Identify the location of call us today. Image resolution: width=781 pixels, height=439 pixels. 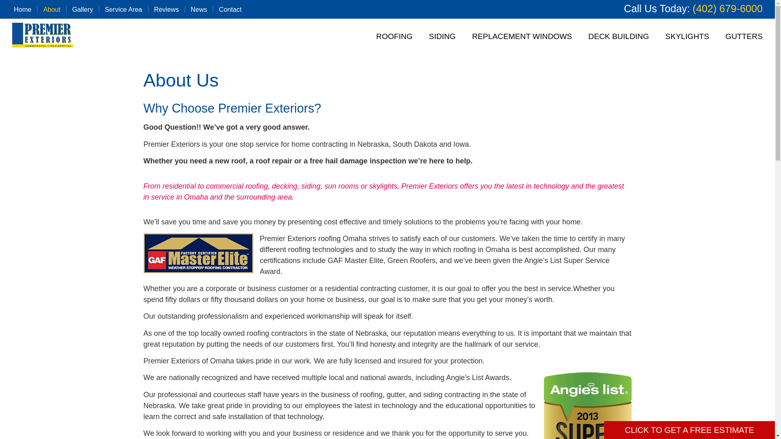
(728, 8).